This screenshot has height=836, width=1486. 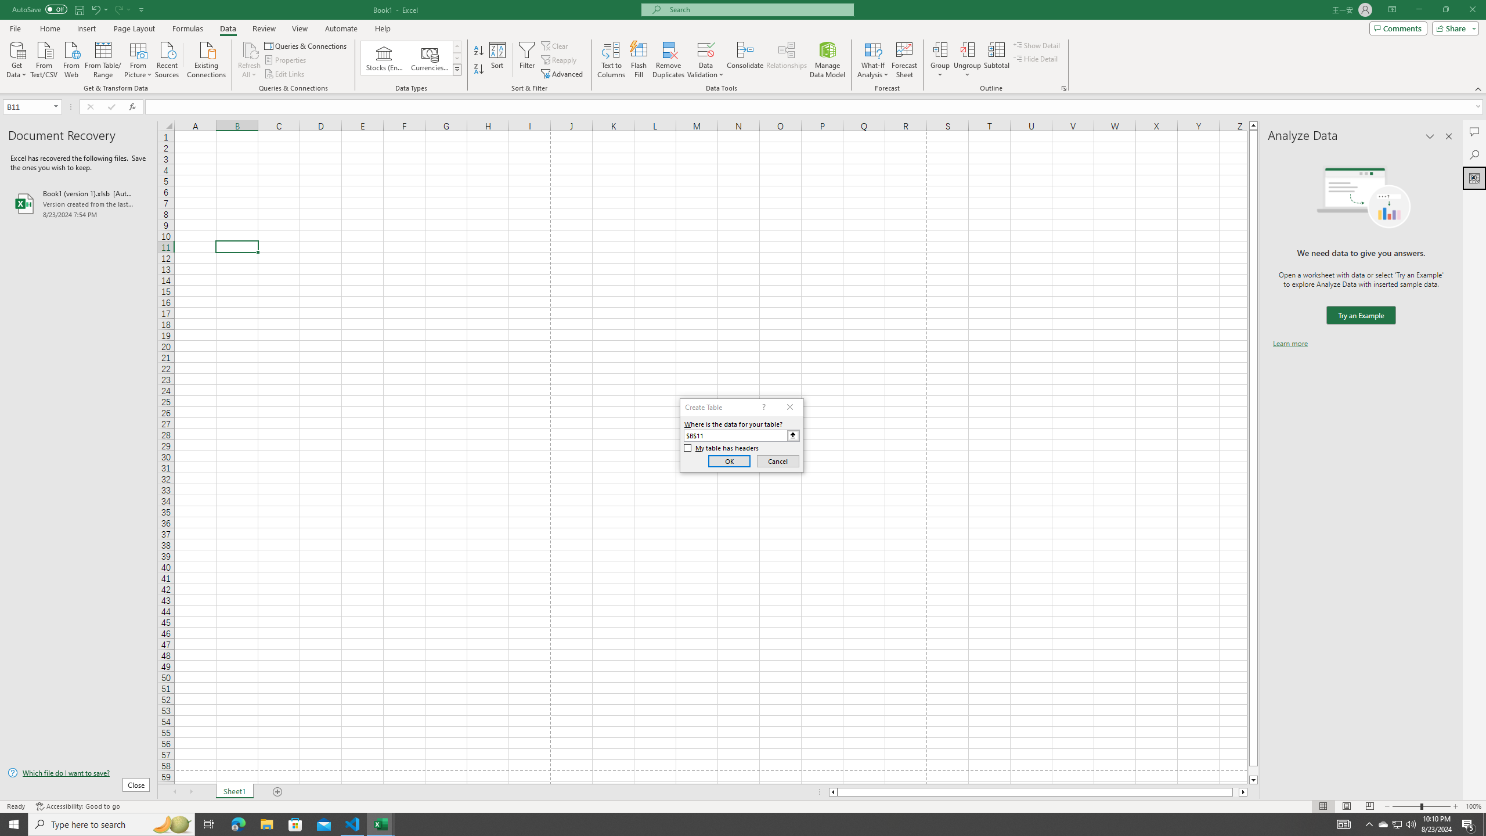 I want to click on Show Detail, so click(x=1037, y=45).